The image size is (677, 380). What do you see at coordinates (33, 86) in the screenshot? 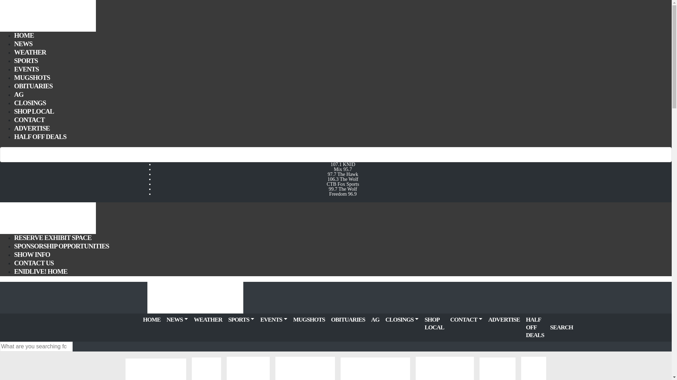
I see `OBITUARIES` at bounding box center [33, 86].